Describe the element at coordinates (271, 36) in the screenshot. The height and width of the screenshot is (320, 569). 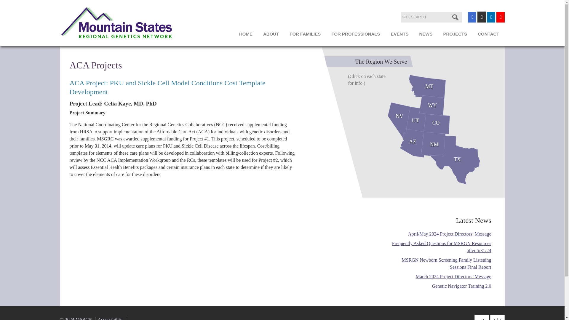
I see `ABOUT` at that location.